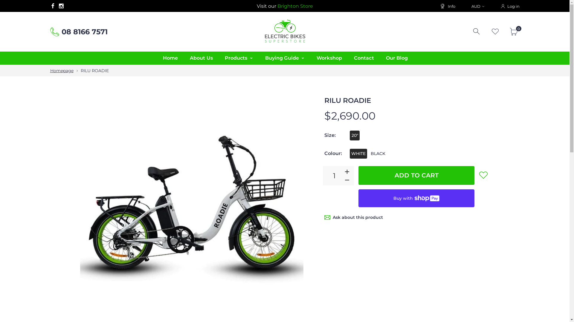  What do you see at coordinates (378, 154) in the screenshot?
I see `BLACK` at bounding box center [378, 154].